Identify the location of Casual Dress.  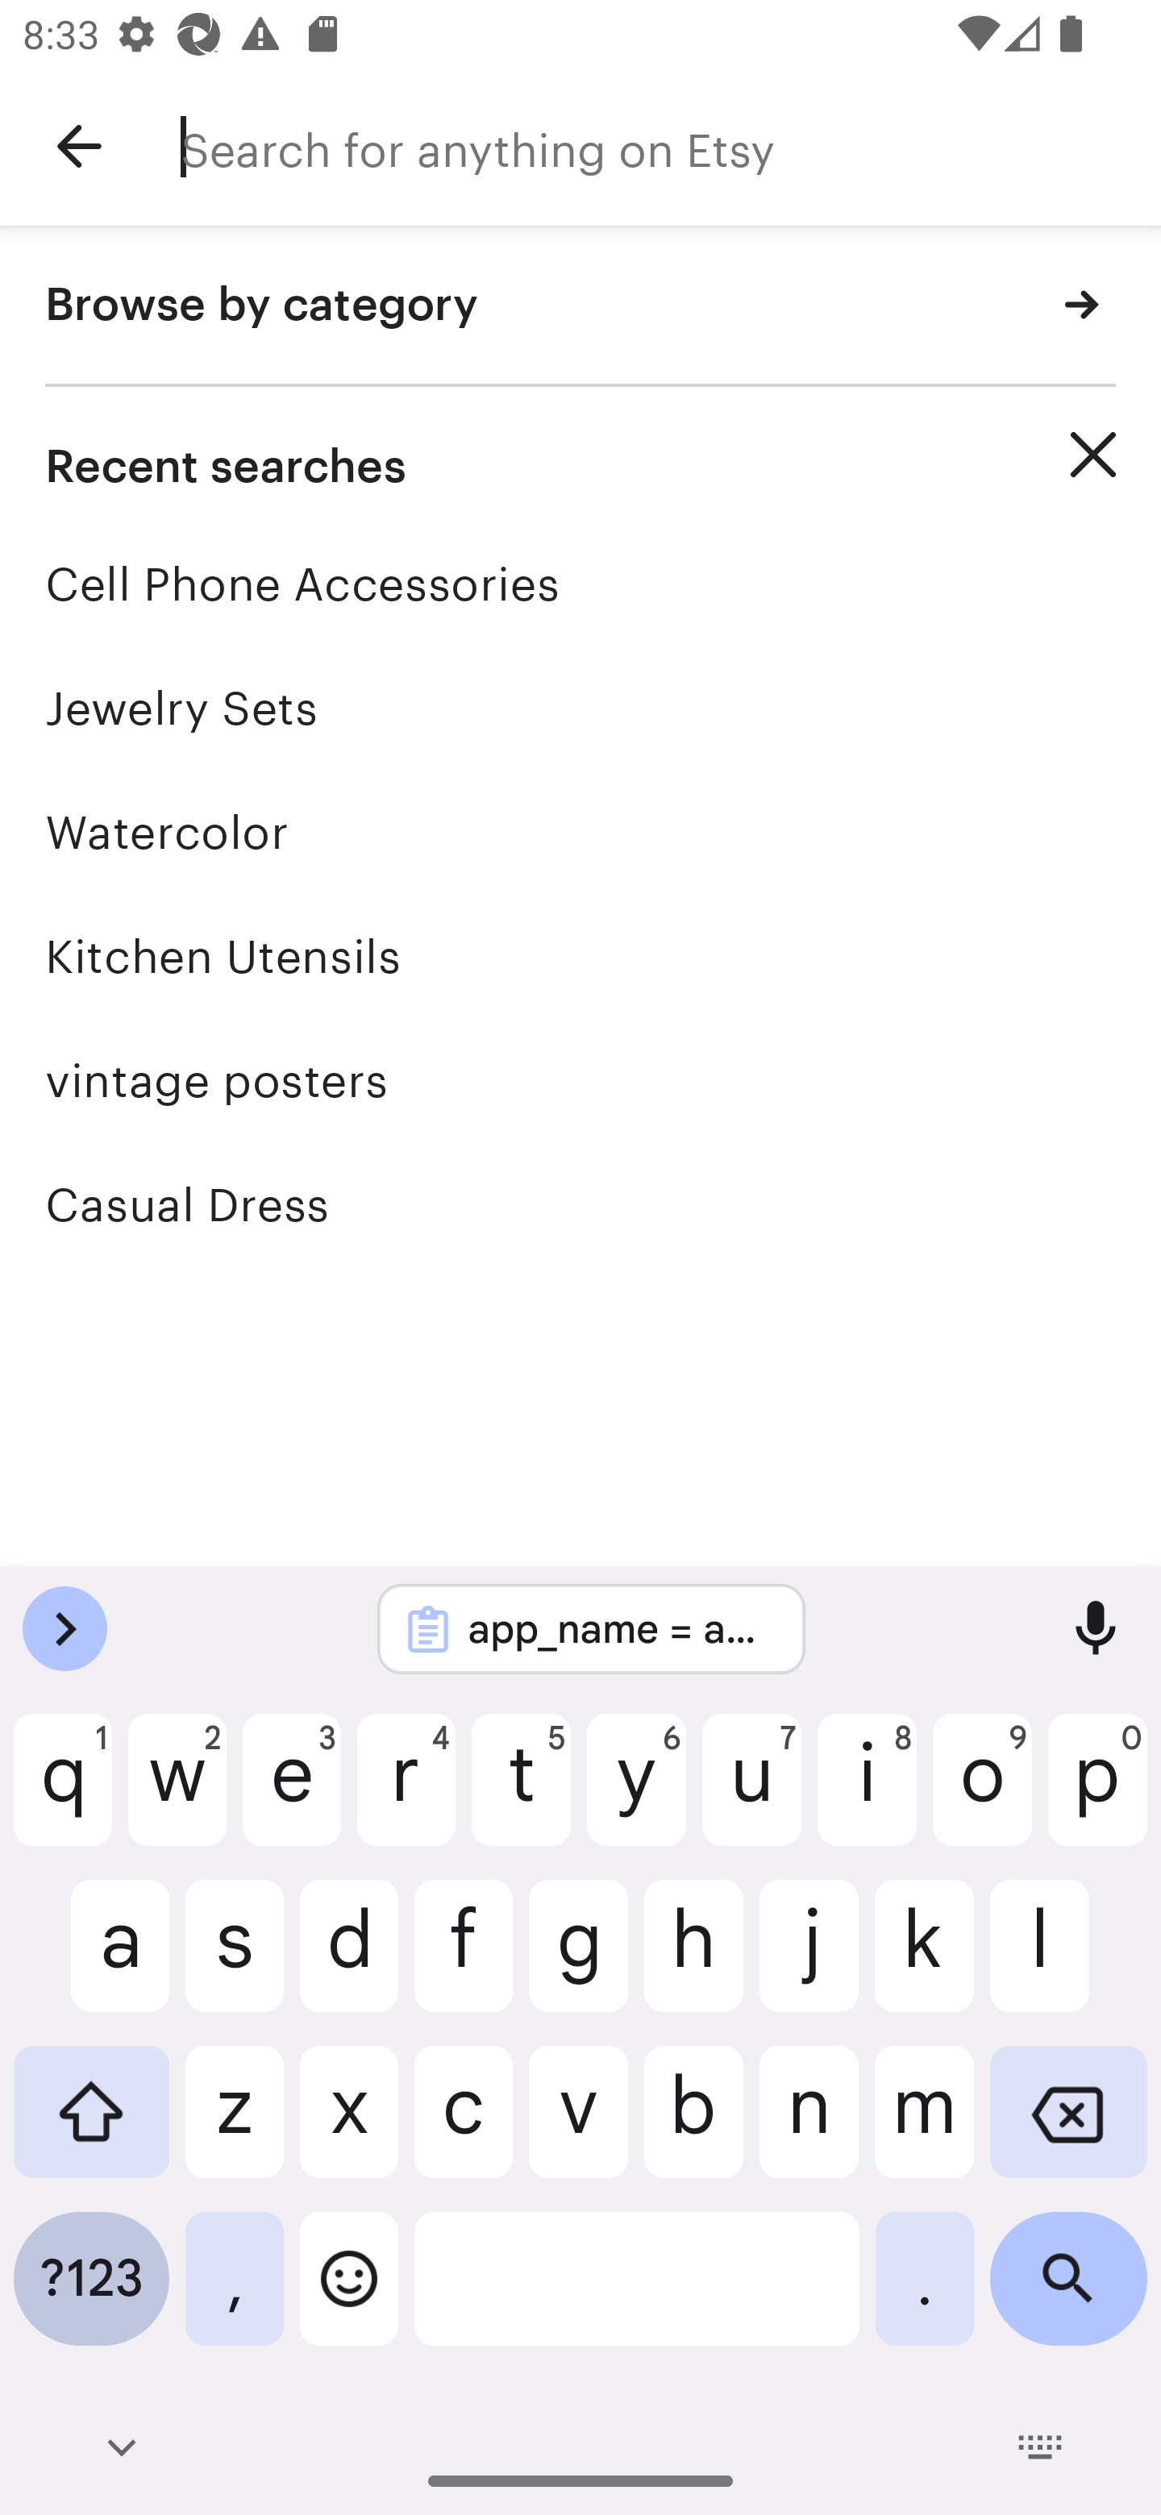
(580, 1204).